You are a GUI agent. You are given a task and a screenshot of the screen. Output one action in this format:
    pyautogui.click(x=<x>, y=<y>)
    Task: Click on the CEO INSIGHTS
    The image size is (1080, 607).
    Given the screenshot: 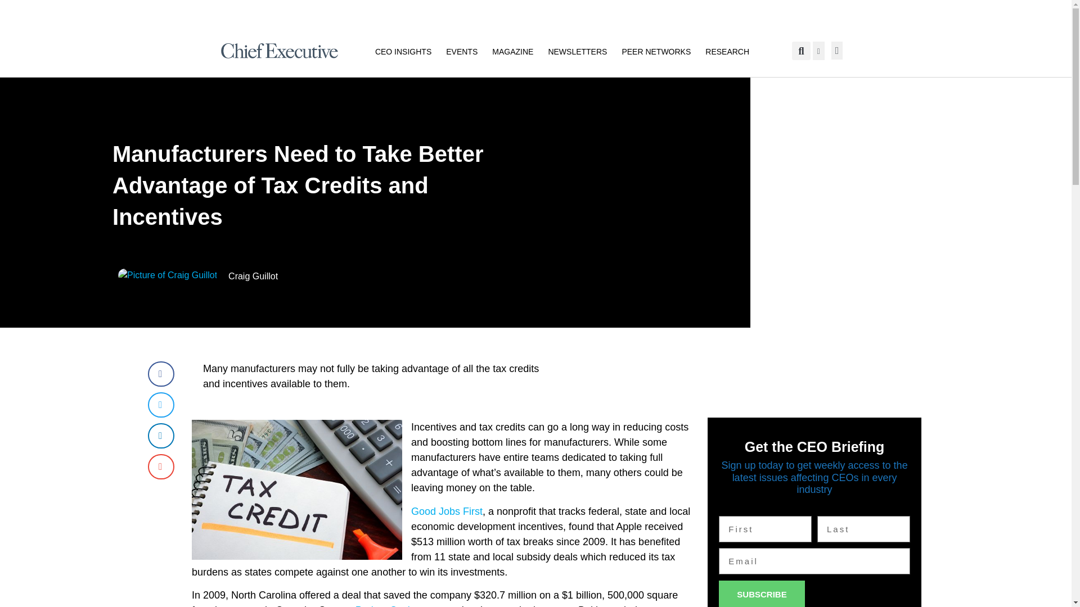 What is the action you would take?
    pyautogui.click(x=403, y=51)
    